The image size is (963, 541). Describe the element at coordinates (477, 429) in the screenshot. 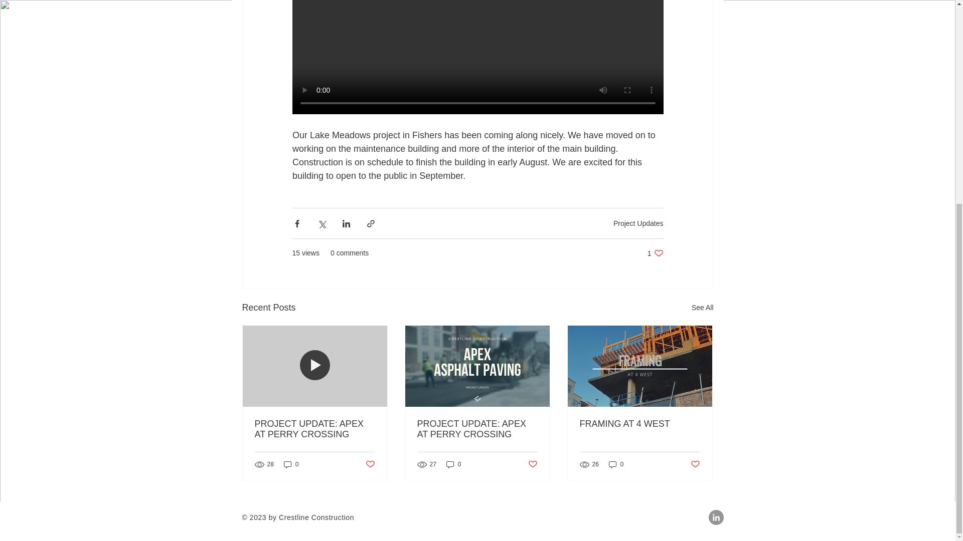

I see `Project Updates` at that location.